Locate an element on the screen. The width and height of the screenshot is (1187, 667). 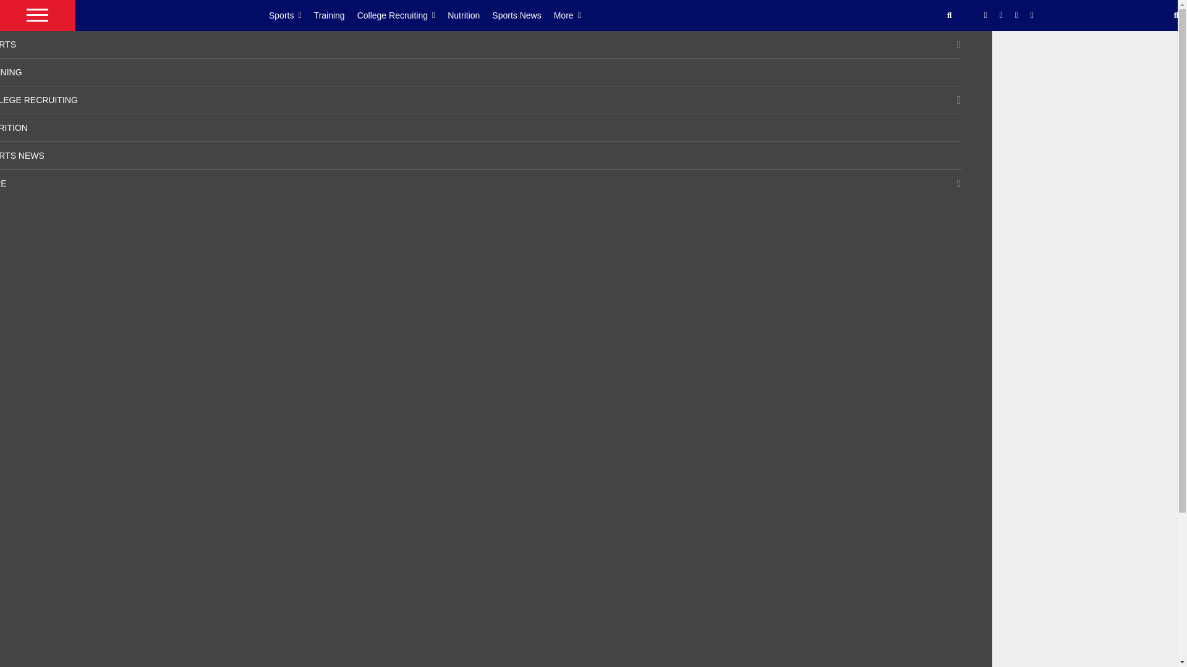
Sports News is located at coordinates (522, 15).